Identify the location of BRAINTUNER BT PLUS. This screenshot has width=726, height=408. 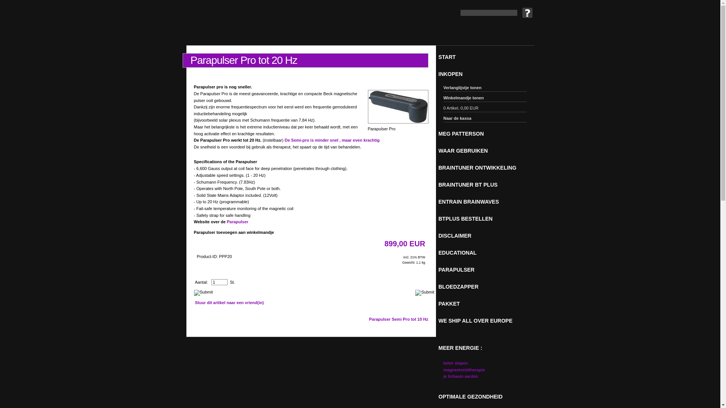
(487, 185).